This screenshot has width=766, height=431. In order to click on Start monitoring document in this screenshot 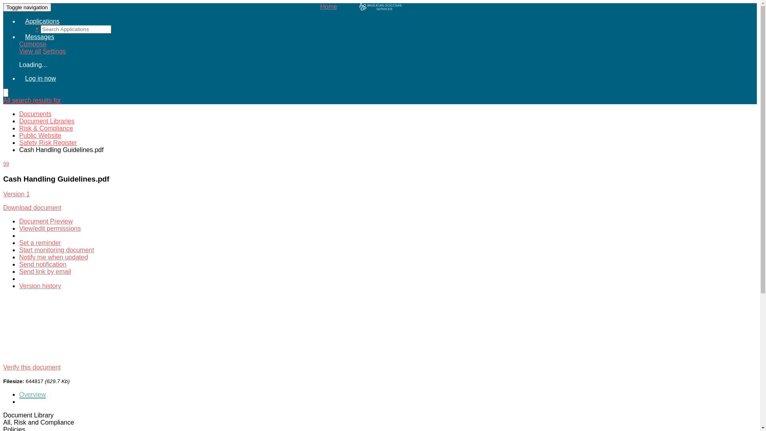, I will do `click(57, 250)`.